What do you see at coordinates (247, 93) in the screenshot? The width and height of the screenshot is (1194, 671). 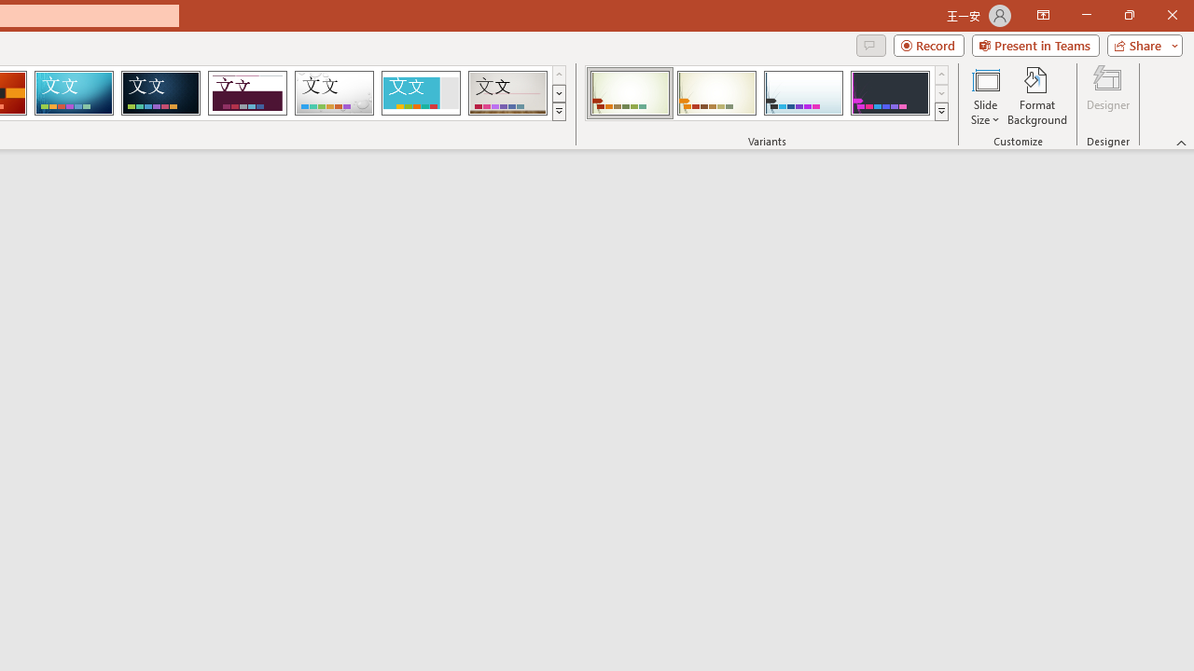 I see `Dividend Loading Preview...` at bounding box center [247, 93].